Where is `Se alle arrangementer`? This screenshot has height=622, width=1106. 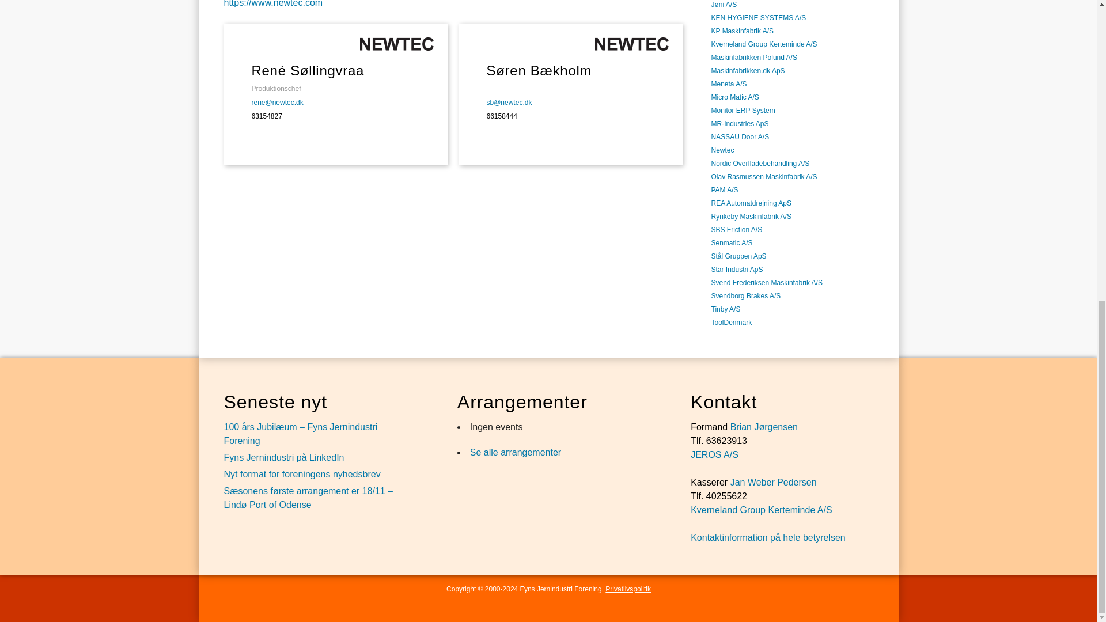 Se alle arrangementer is located at coordinates (515, 452).